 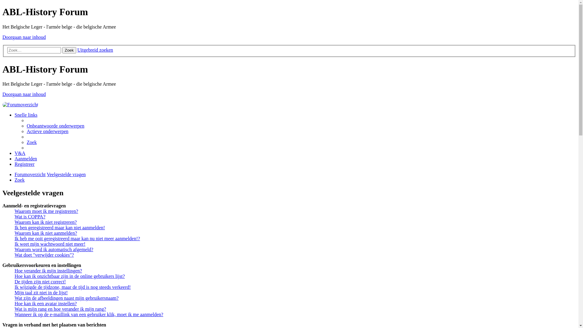 I want to click on Wat is mijn rang en hoe verander ik mijn rang?, so click(x=60, y=309).